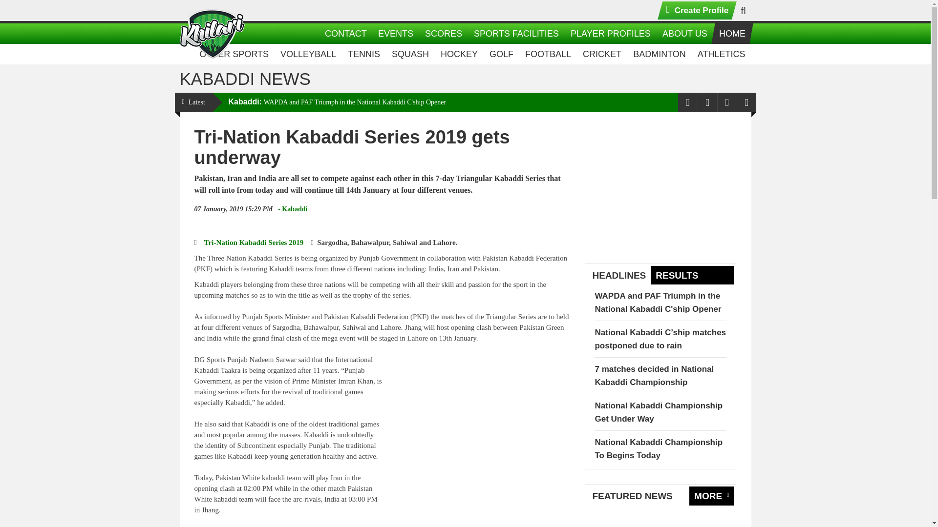  What do you see at coordinates (609, 33) in the screenshot?
I see `PLAYER PROFILES` at bounding box center [609, 33].